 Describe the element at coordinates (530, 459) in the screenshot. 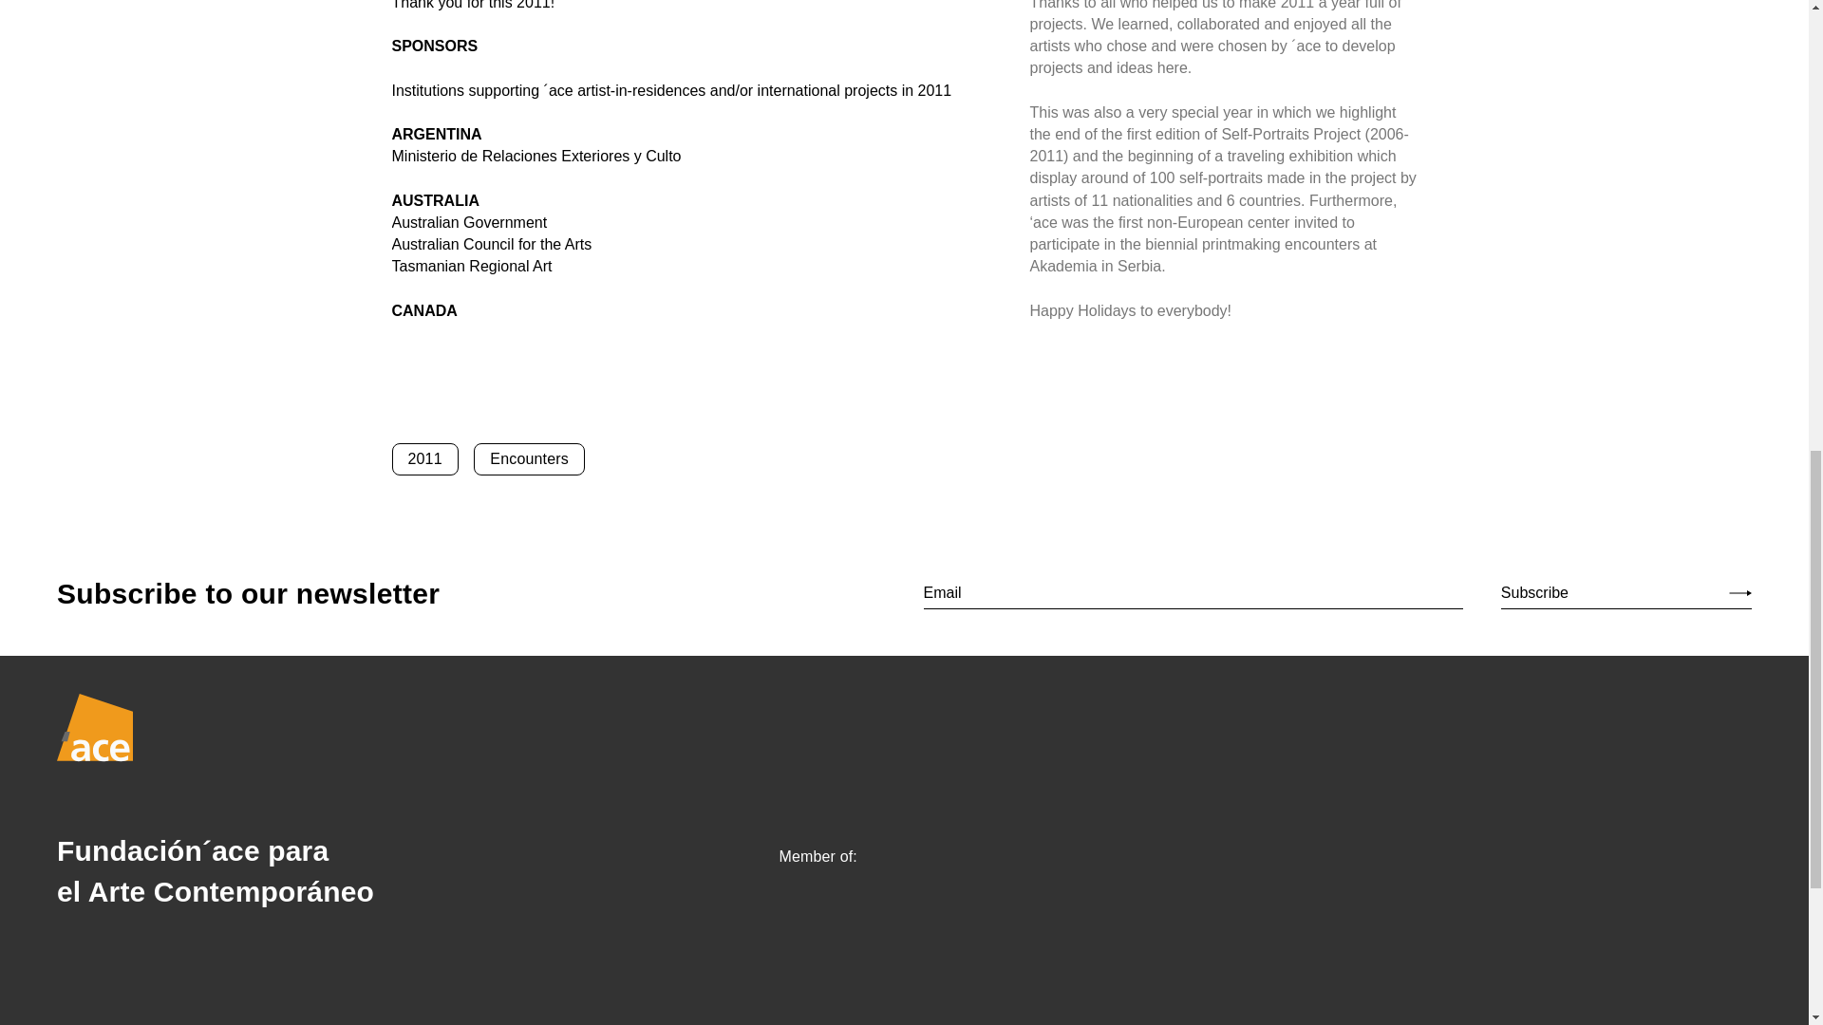

I see `Encounters` at that location.